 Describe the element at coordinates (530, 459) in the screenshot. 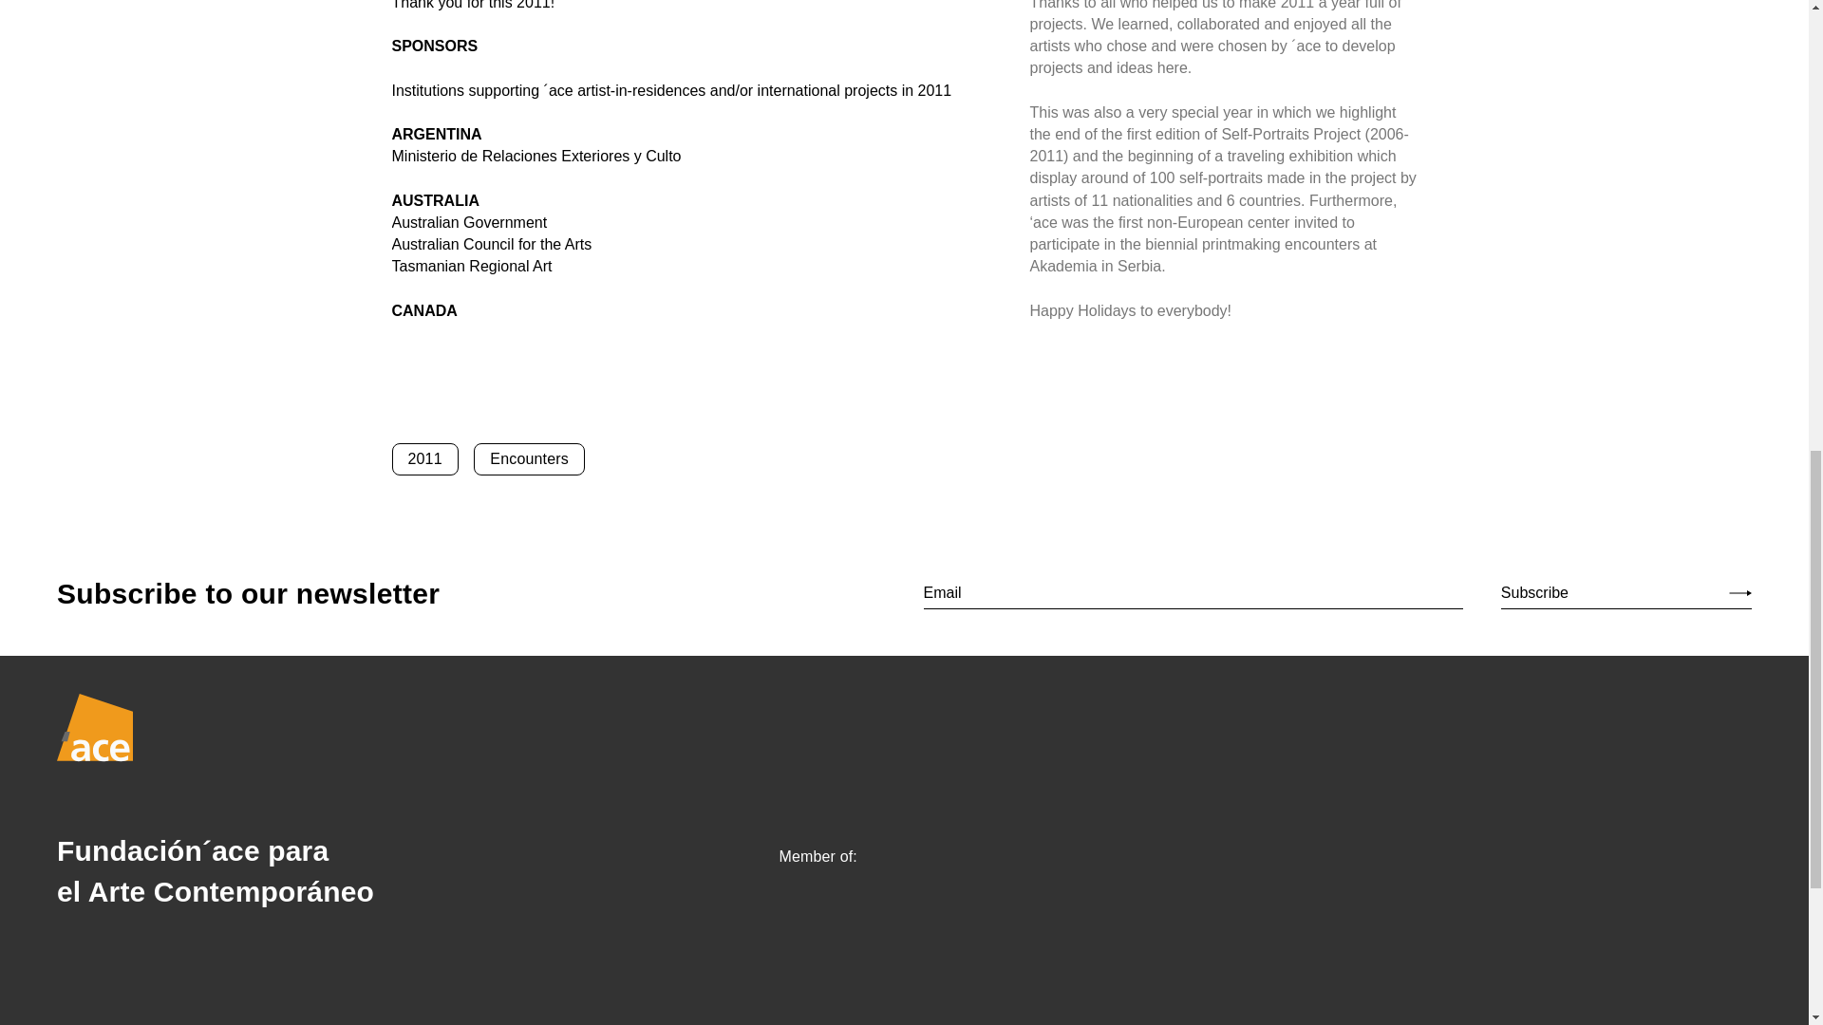

I see `Encounters` at that location.